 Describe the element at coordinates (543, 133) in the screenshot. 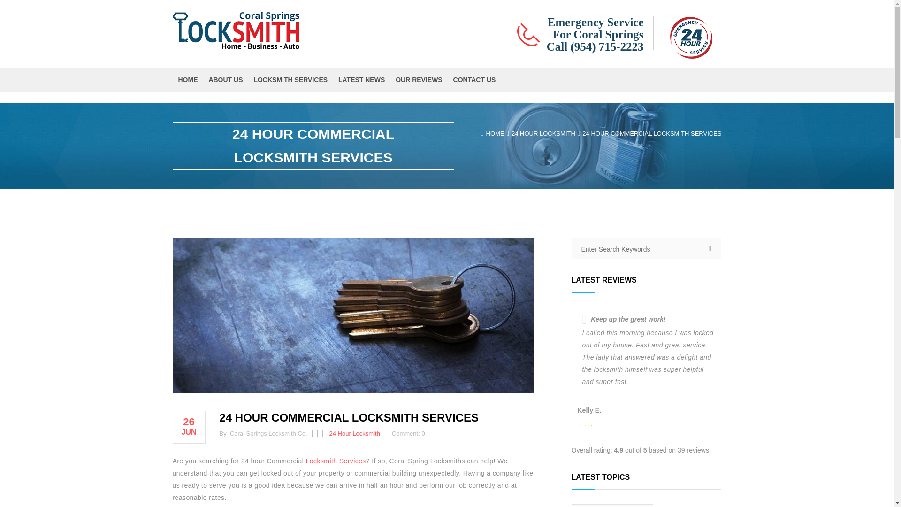

I see `24 HOUR LOCKSMITH` at that location.